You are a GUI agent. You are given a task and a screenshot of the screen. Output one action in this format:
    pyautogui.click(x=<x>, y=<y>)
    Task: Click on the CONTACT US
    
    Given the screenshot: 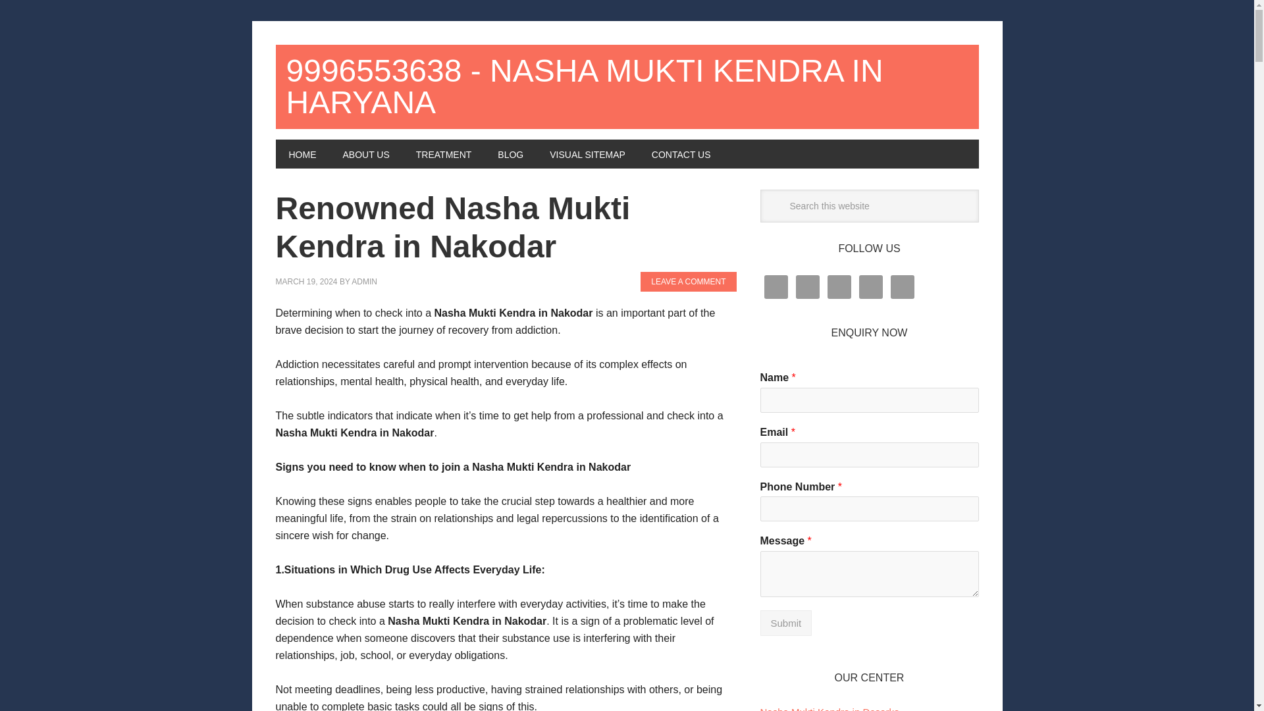 What is the action you would take?
    pyautogui.click(x=681, y=153)
    